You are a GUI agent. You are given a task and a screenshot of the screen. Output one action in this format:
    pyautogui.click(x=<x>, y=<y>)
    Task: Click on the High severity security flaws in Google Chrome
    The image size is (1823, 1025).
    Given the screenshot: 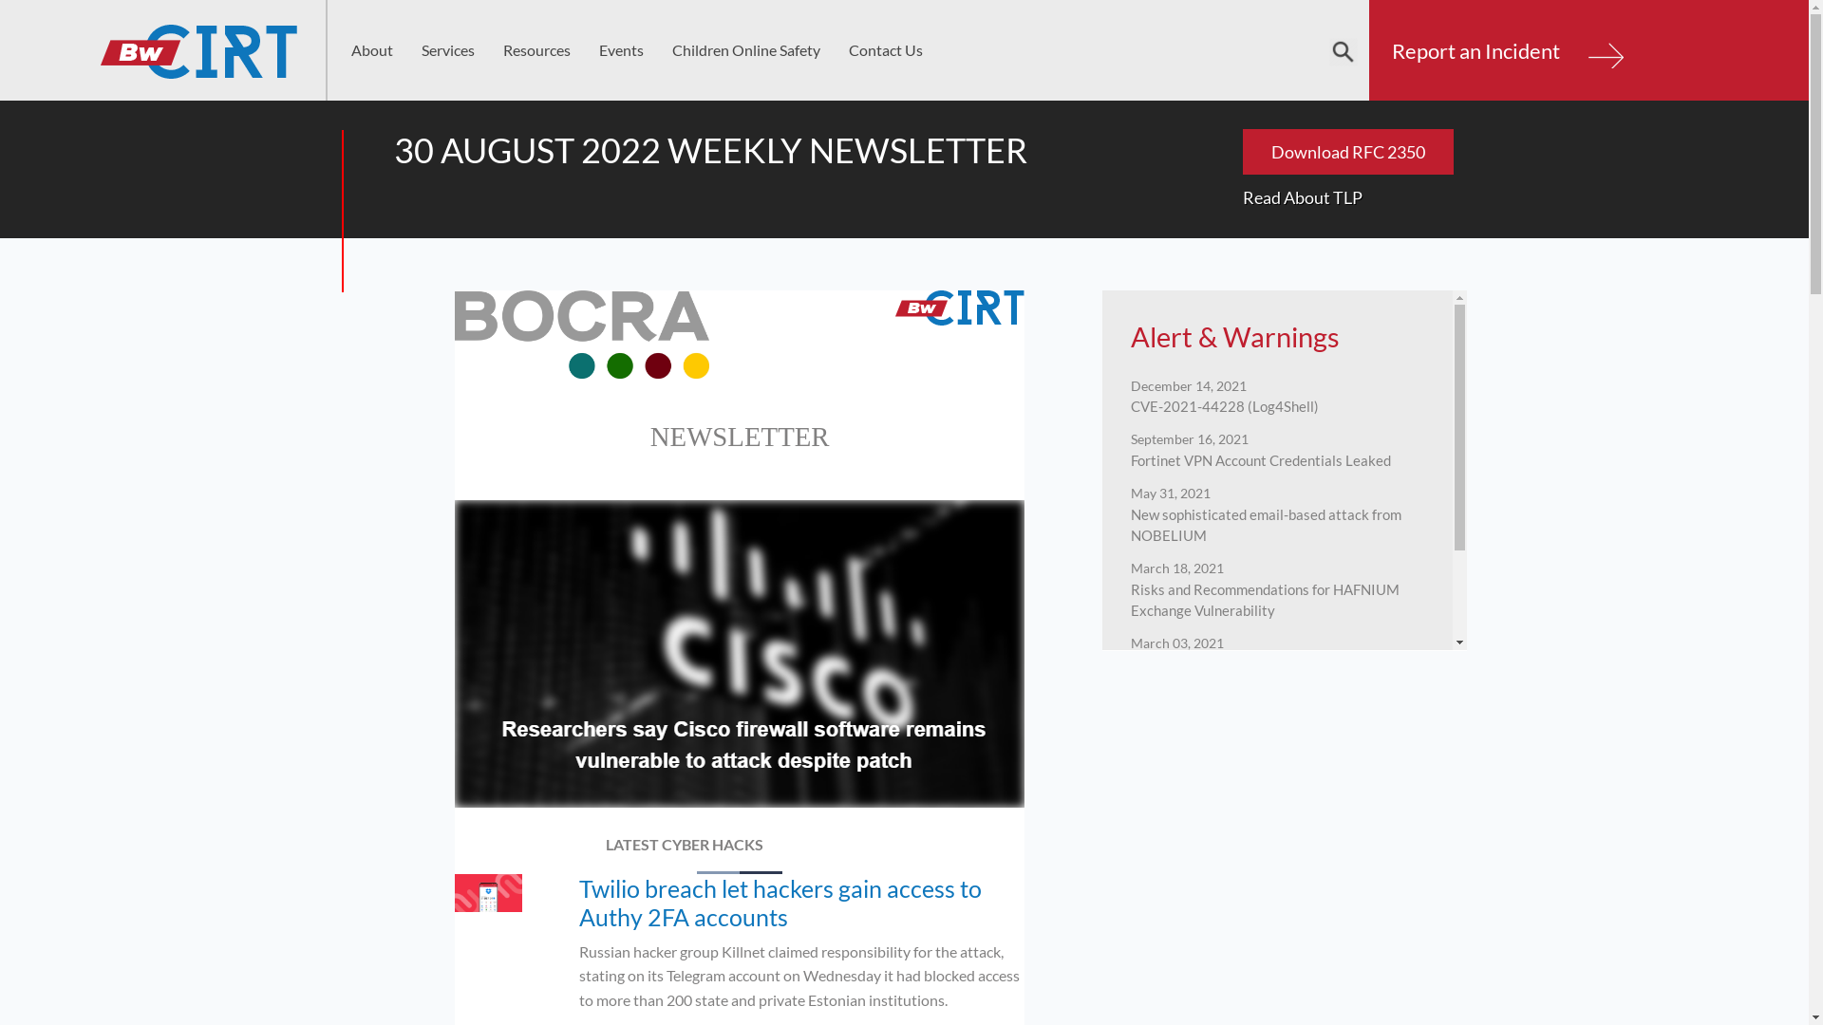 What is the action you would take?
    pyautogui.click(x=1275, y=735)
    